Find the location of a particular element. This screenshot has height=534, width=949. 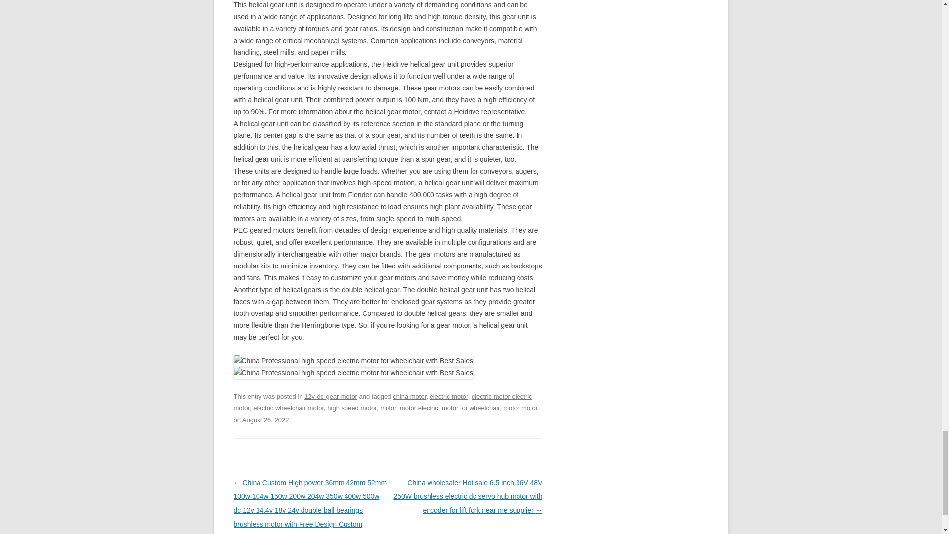

12:37 pm is located at coordinates (265, 420).